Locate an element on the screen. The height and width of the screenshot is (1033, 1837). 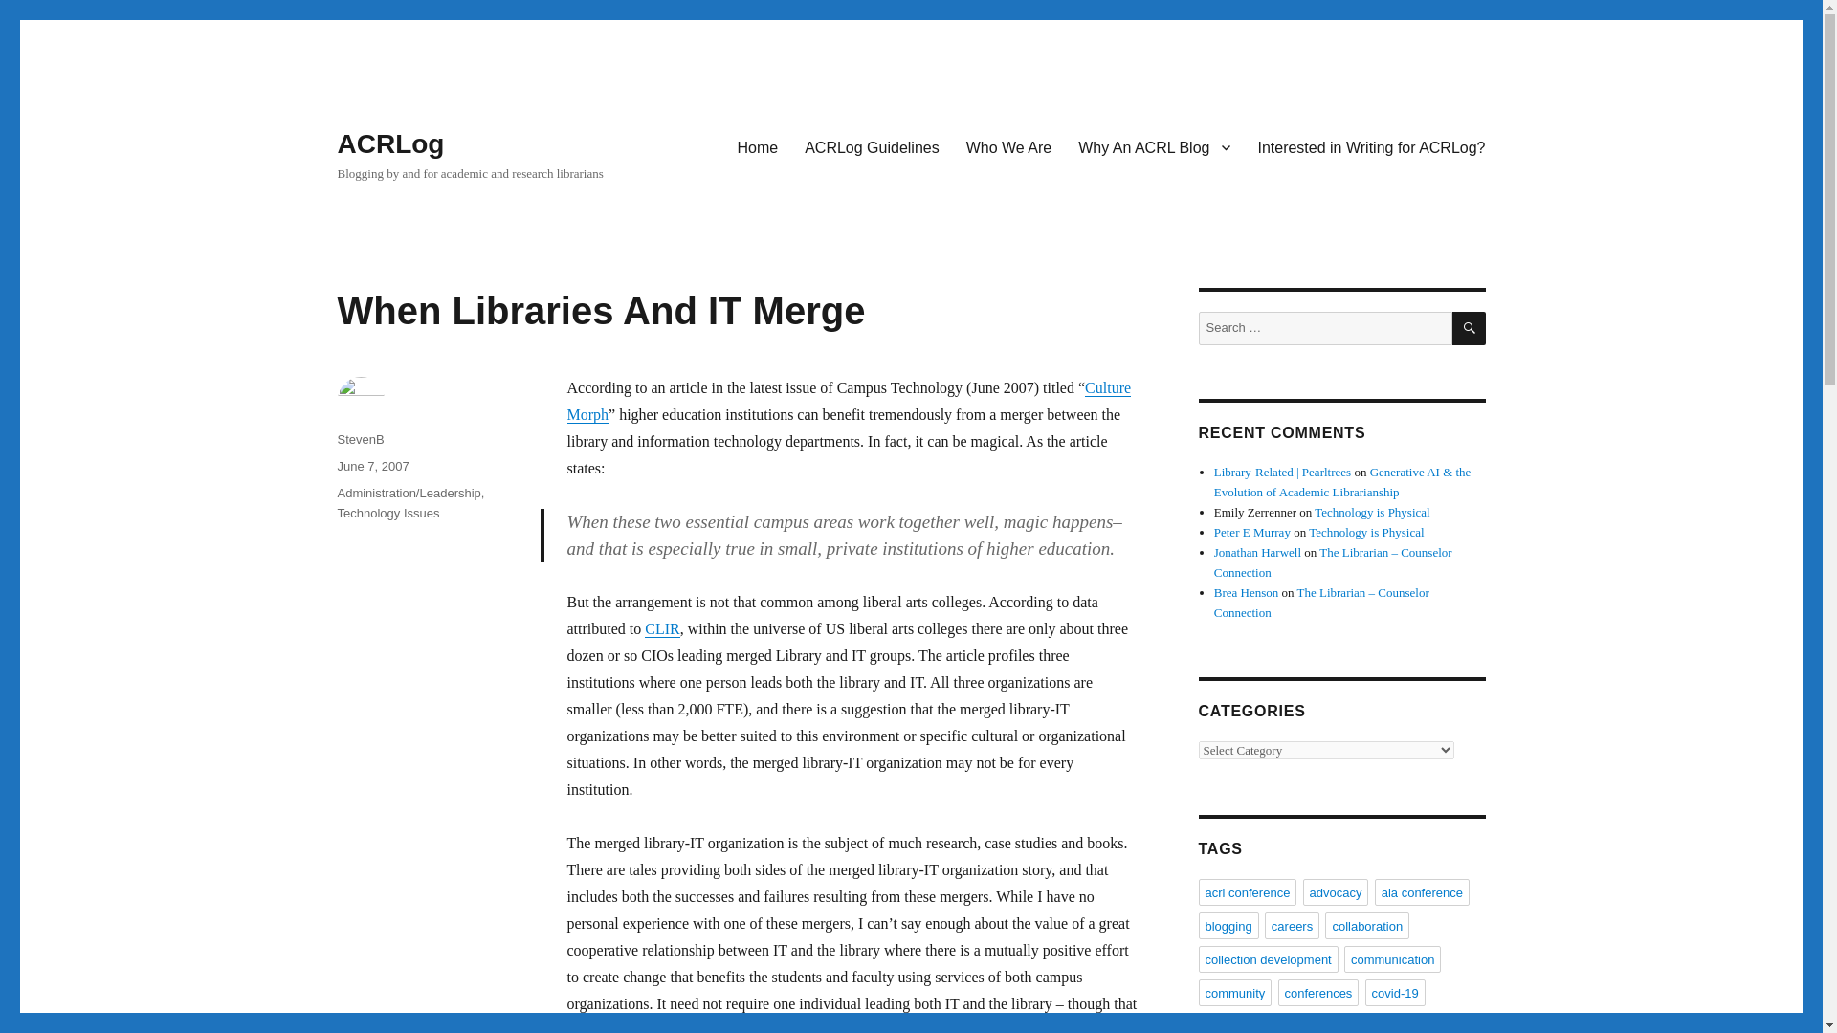
Technology Issues is located at coordinates (387, 513).